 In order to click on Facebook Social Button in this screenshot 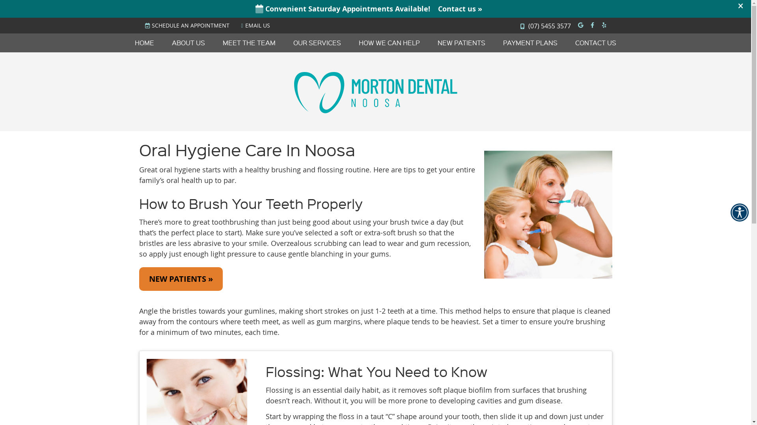, I will do `click(592, 26)`.